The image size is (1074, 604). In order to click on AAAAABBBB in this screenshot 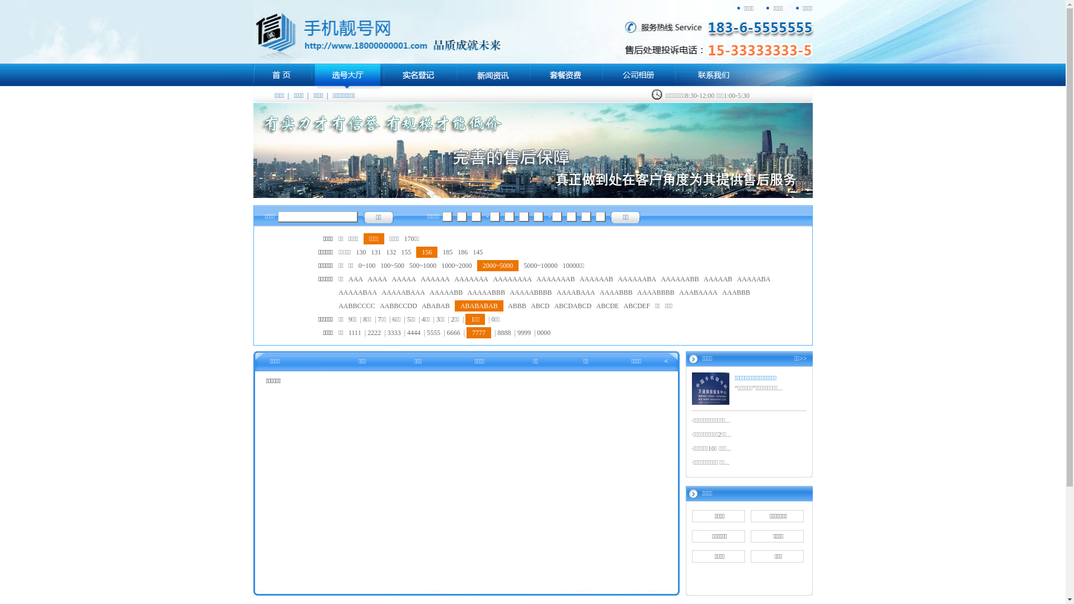, I will do `click(530, 292)`.